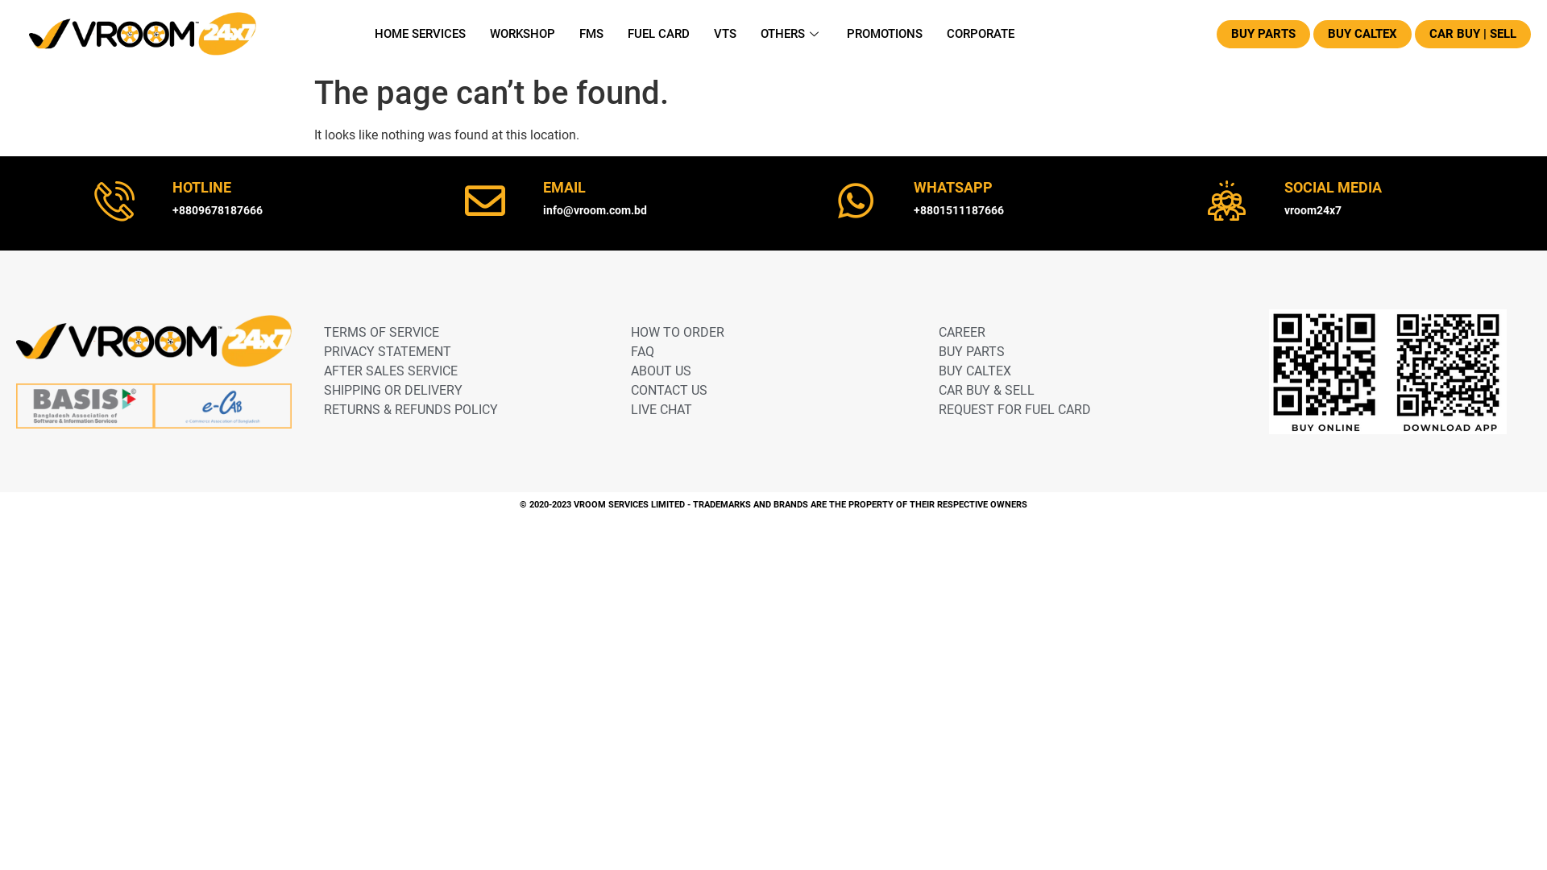 The image size is (1547, 870). Describe the element at coordinates (421, 34) in the screenshot. I see `HOME SERVICES` at that location.